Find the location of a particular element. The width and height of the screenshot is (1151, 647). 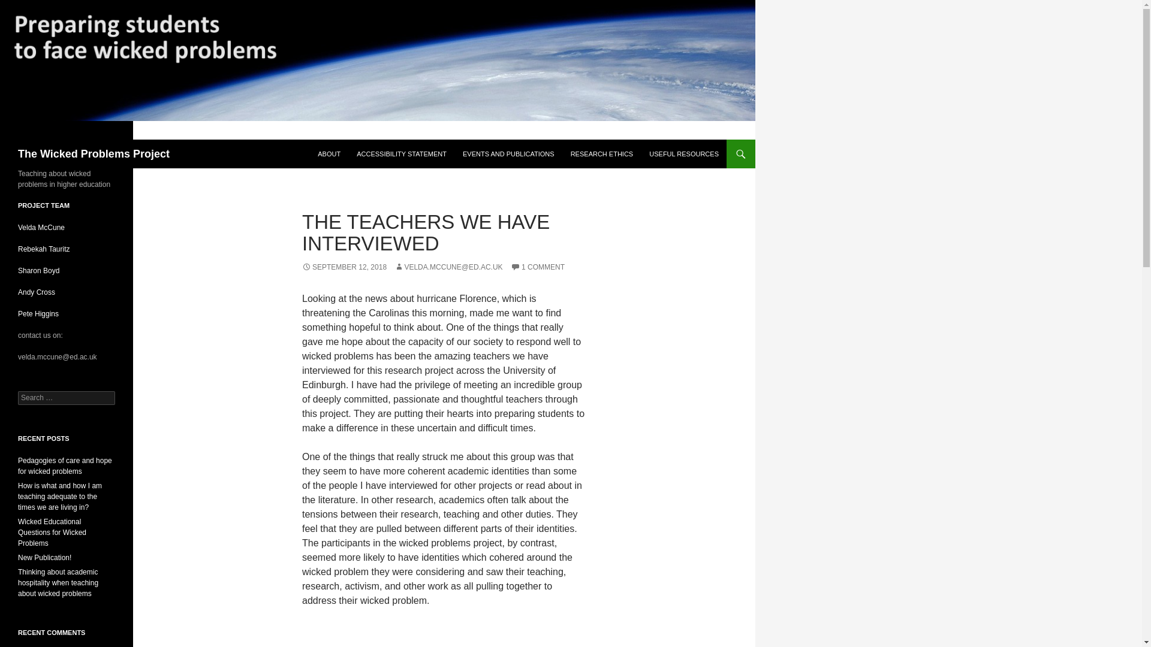

Pete Higgins is located at coordinates (38, 314).